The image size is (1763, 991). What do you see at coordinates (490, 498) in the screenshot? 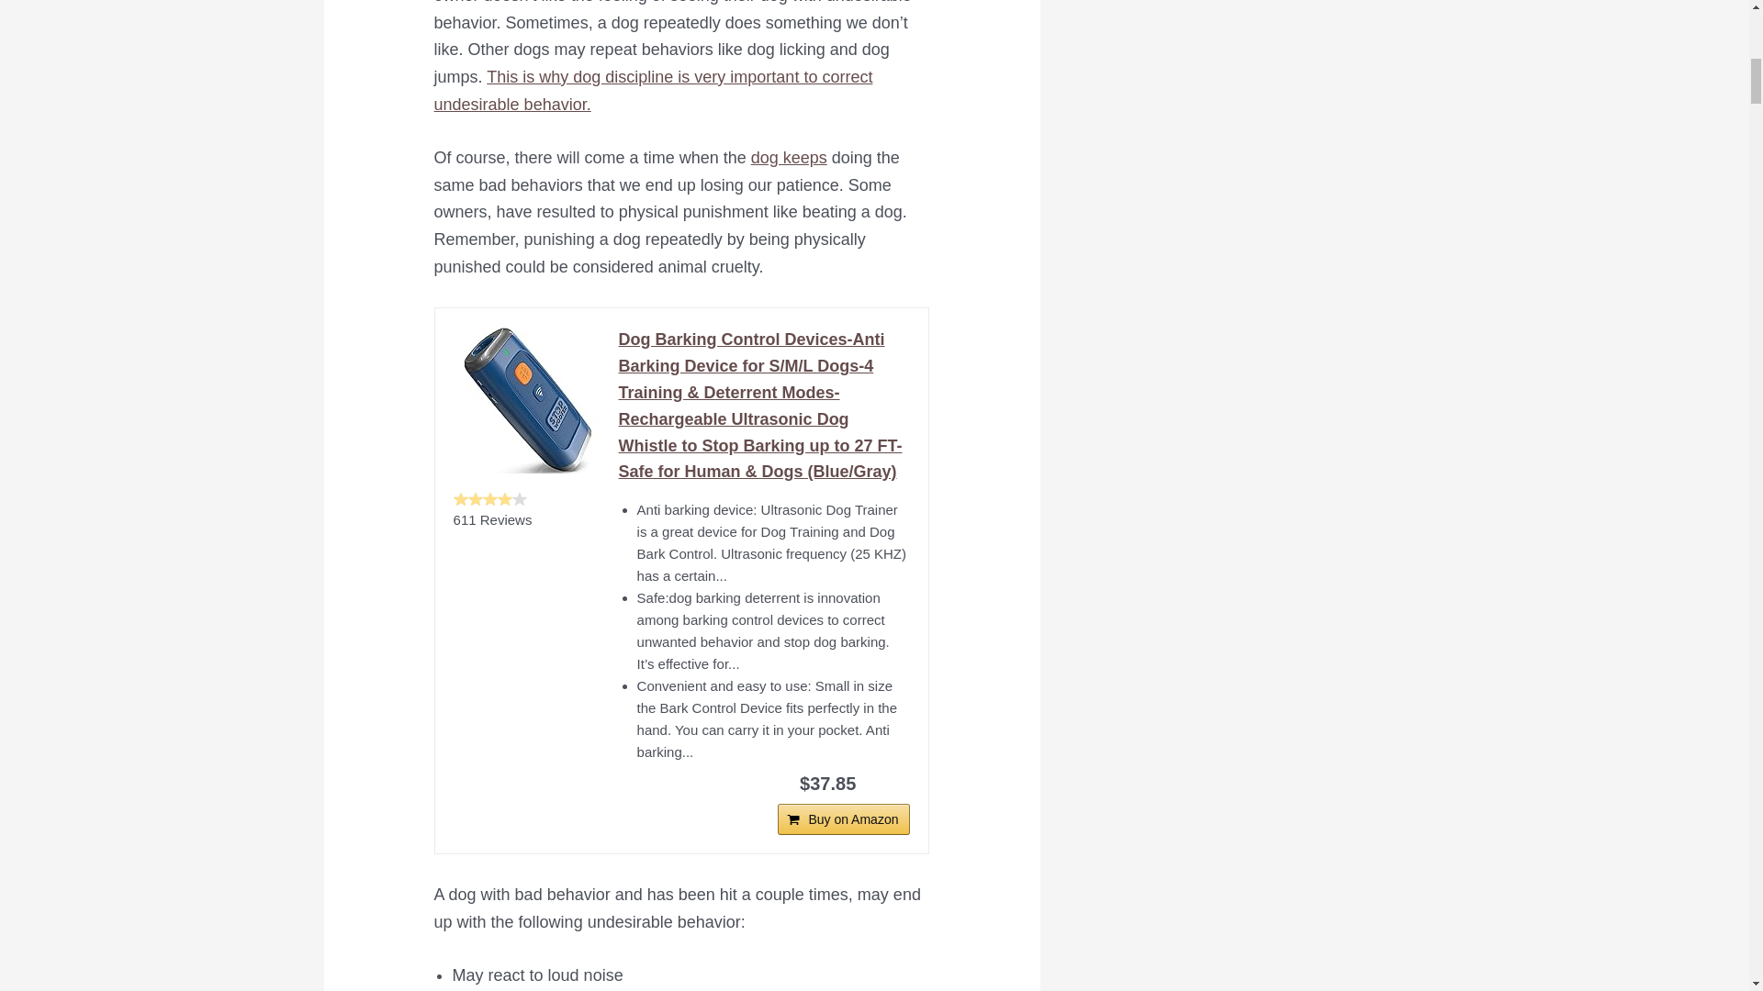
I see `Reviews on Amazon` at bounding box center [490, 498].